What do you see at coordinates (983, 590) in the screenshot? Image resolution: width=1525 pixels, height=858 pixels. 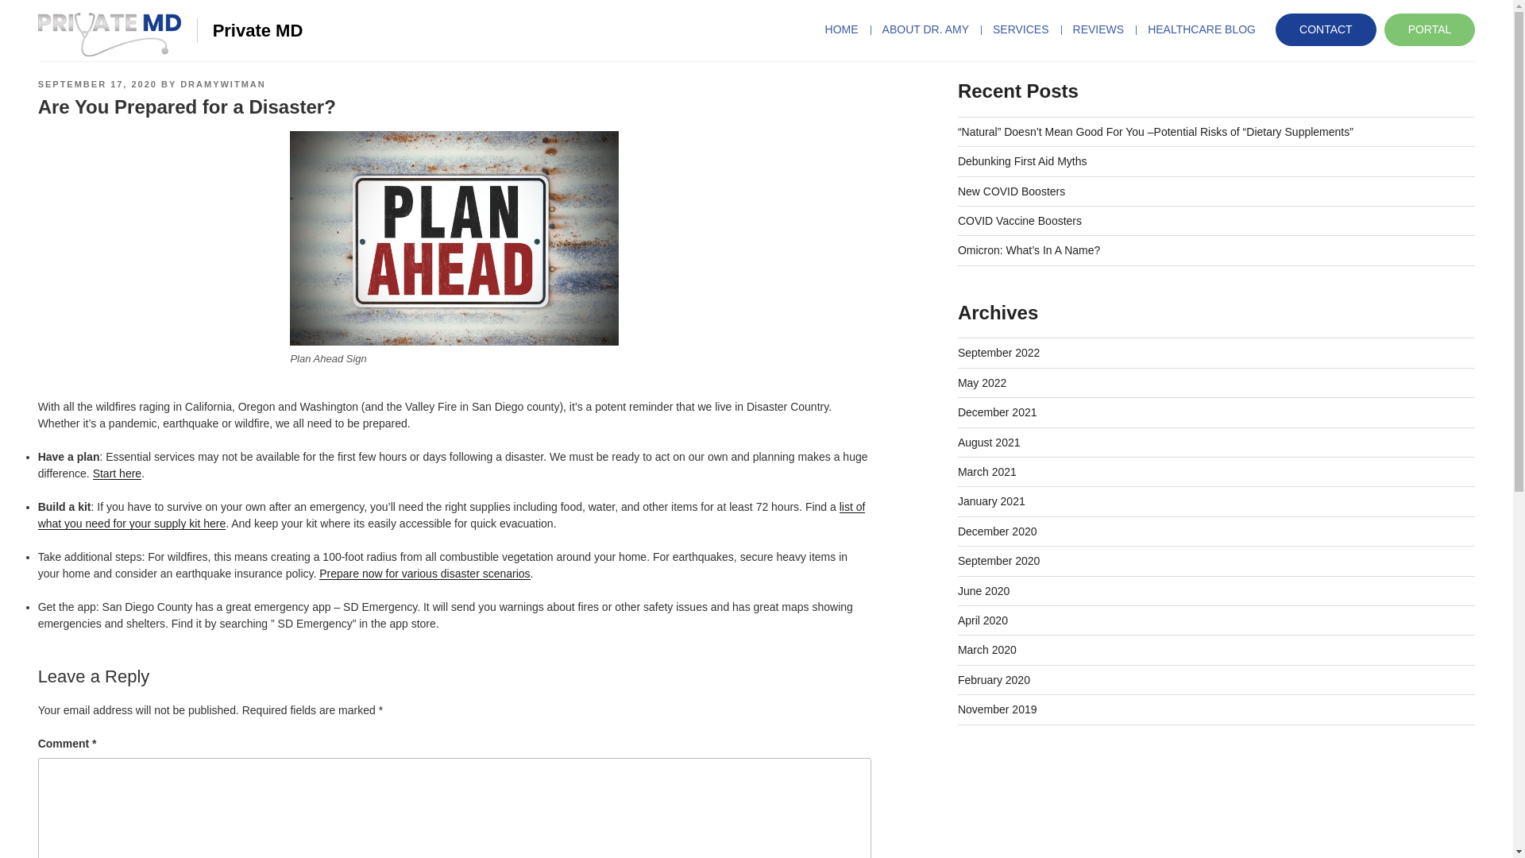 I see `June 2020` at bounding box center [983, 590].